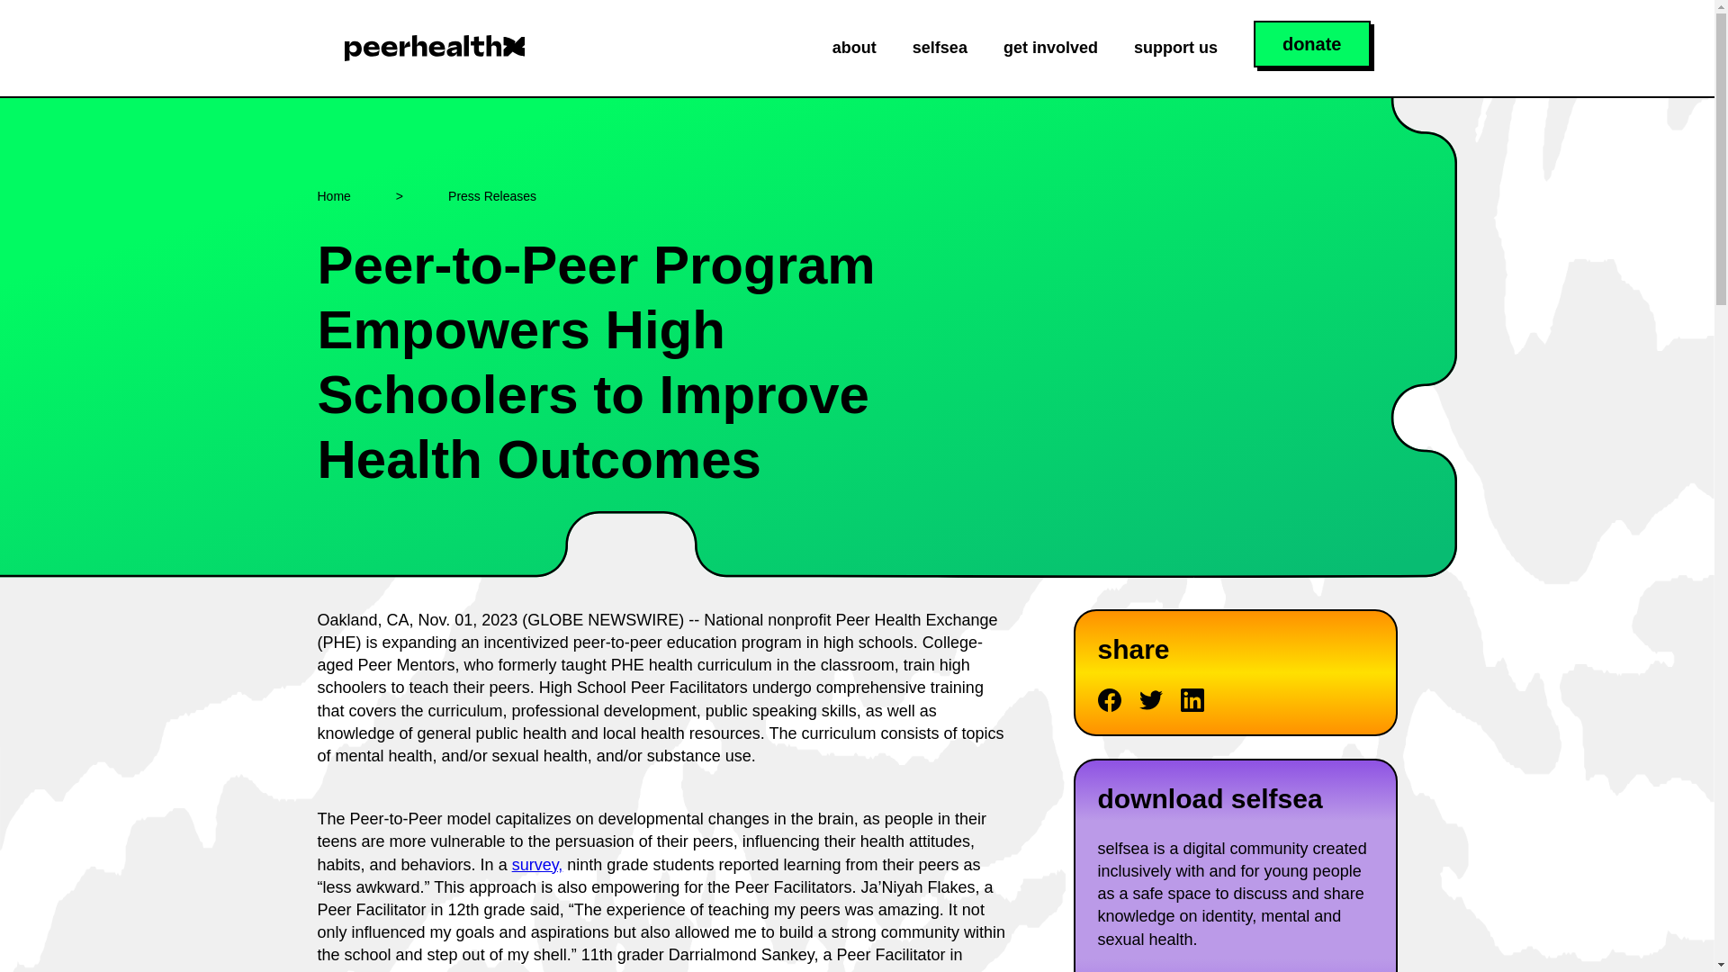  What do you see at coordinates (491, 196) in the screenshot?
I see `Press Releases` at bounding box center [491, 196].